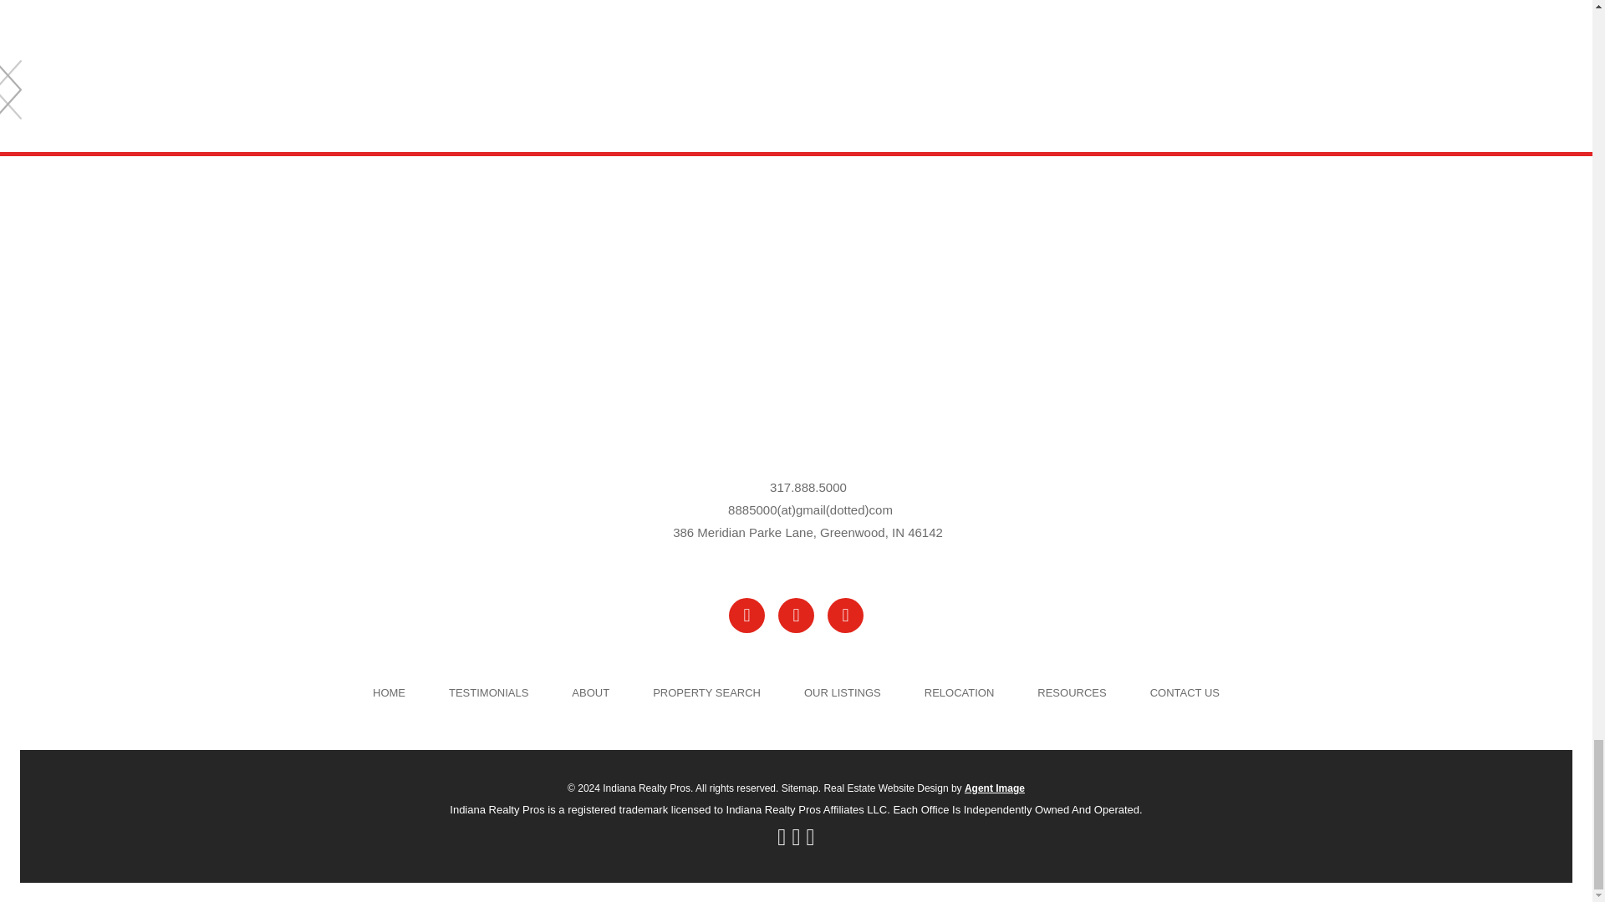  Describe the element at coordinates (746, 616) in the screenshot. I see `facebook` at that location.